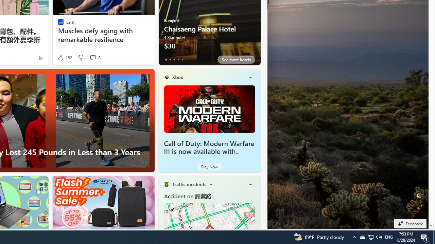  Describe the element at coordinates (209, 167) in the screenshot. I see `Play Now` at that location.